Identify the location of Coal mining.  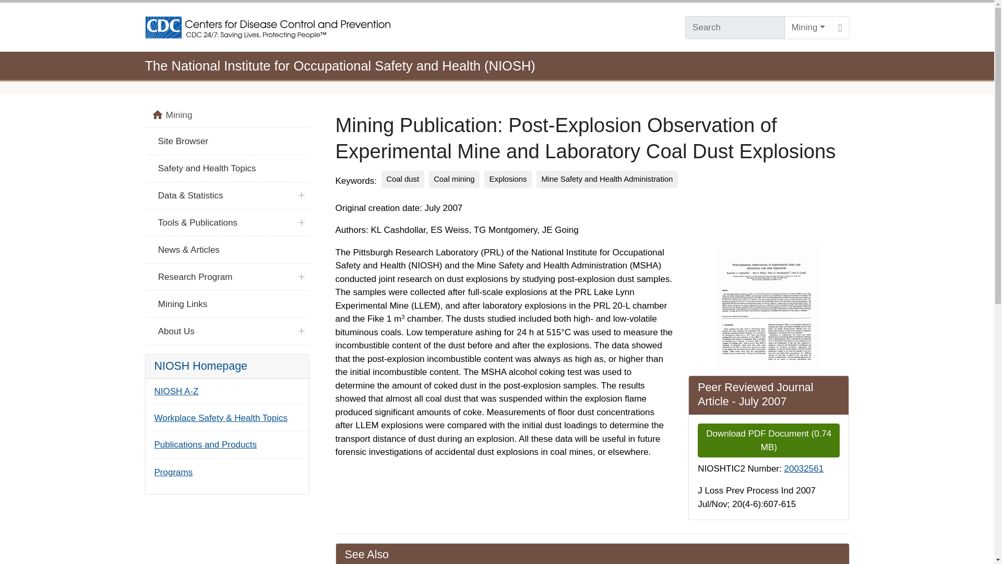
(454, 179).